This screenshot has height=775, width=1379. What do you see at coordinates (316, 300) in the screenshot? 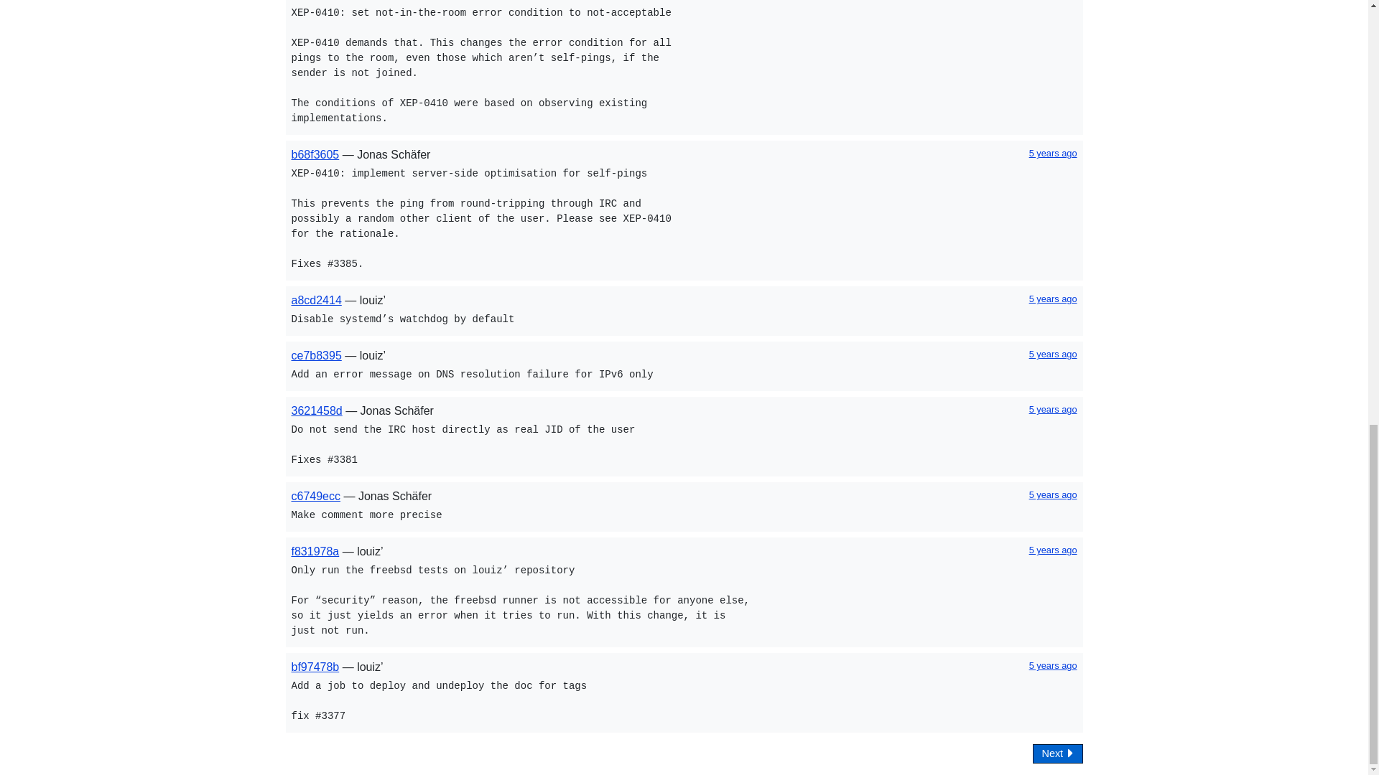
I see `a8cd2414` at bounding box center [316, 300].